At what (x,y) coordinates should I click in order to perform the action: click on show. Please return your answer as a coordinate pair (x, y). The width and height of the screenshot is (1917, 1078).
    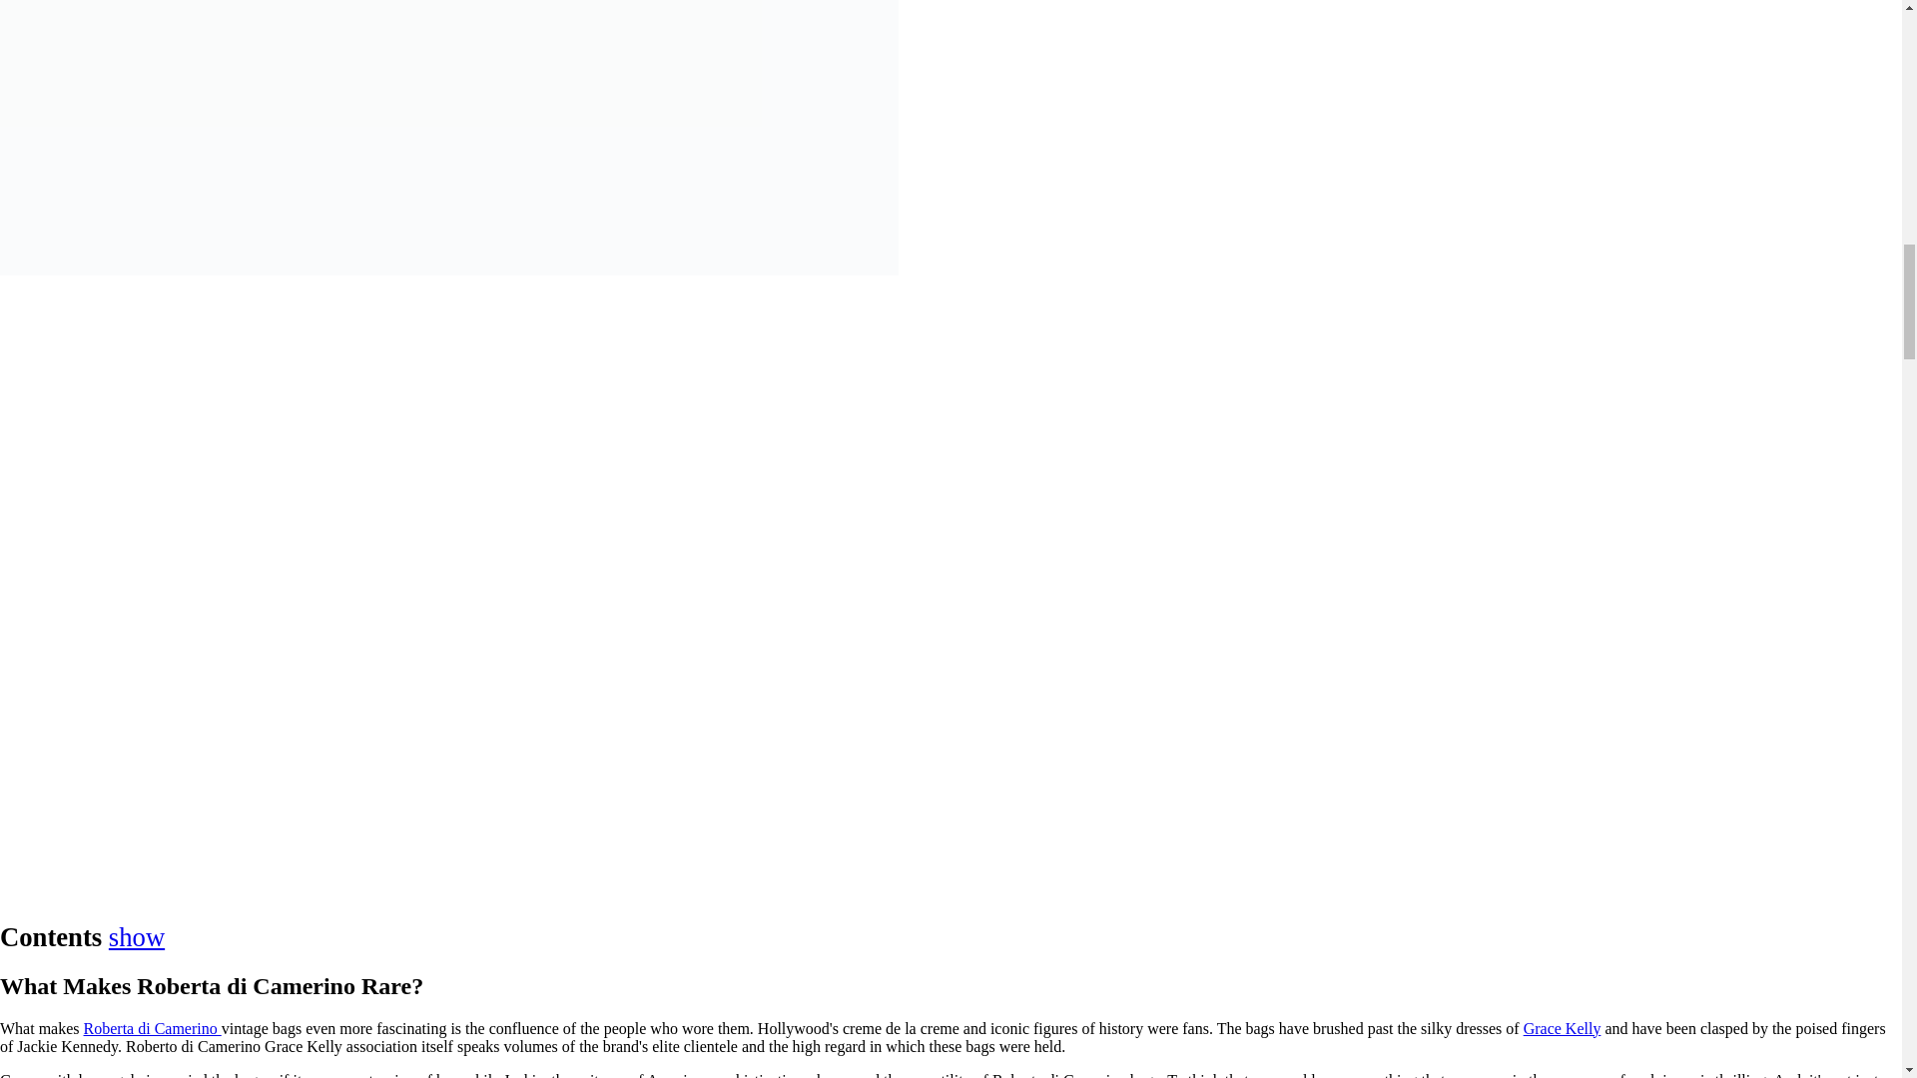
    Looking at the image, I should click on (137, 936).